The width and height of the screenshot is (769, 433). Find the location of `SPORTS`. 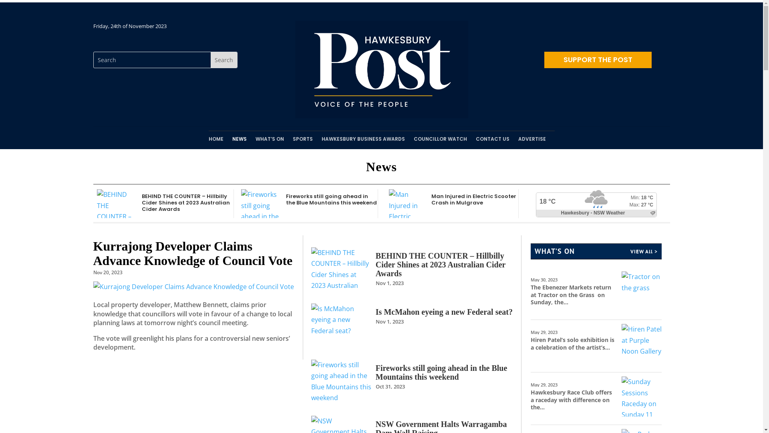

SPORTS is located at coordinates (302, 141).